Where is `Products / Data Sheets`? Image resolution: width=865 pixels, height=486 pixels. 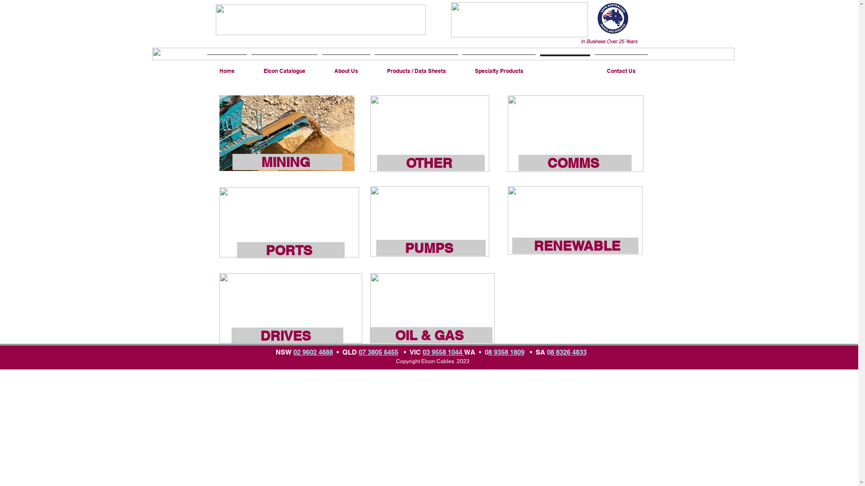 Products / Data Sheets is located at coordinates (416, 67).